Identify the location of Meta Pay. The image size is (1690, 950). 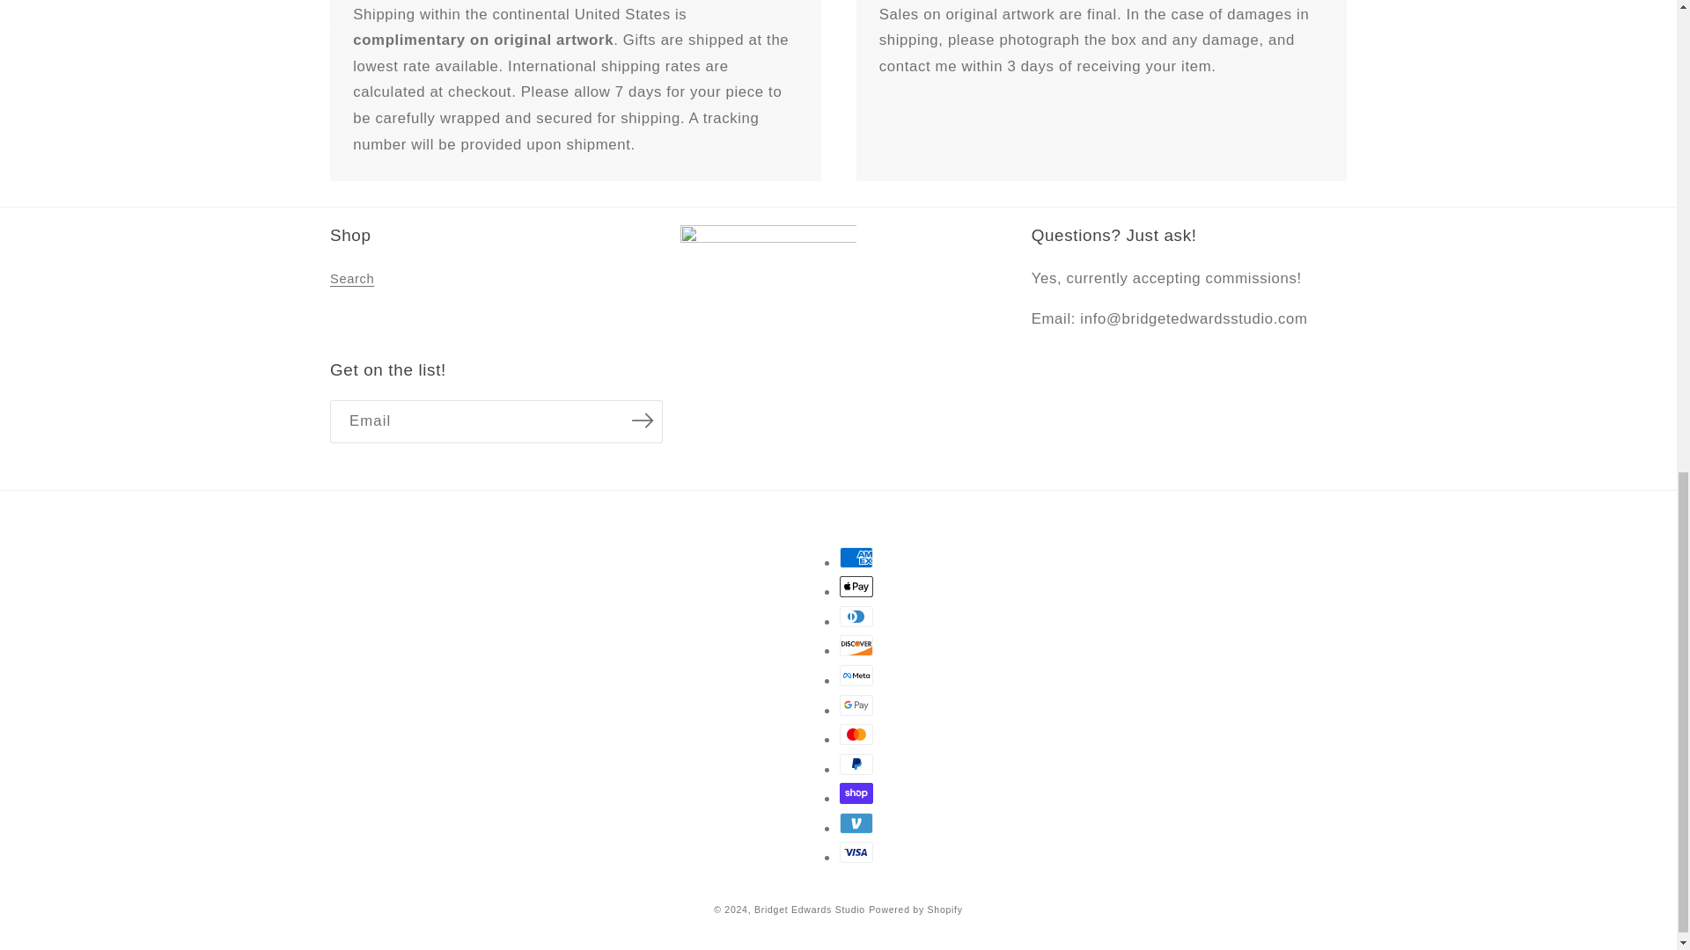
(856, 676).